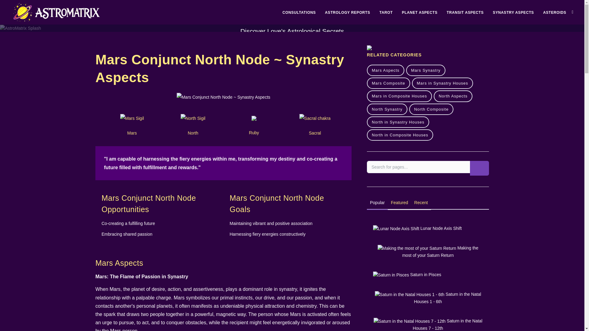 The image size is (589, 331). What do you see at coordinates (386, 12) in the screenshot?
I see `TAROT` at bounding box center [386, 12].